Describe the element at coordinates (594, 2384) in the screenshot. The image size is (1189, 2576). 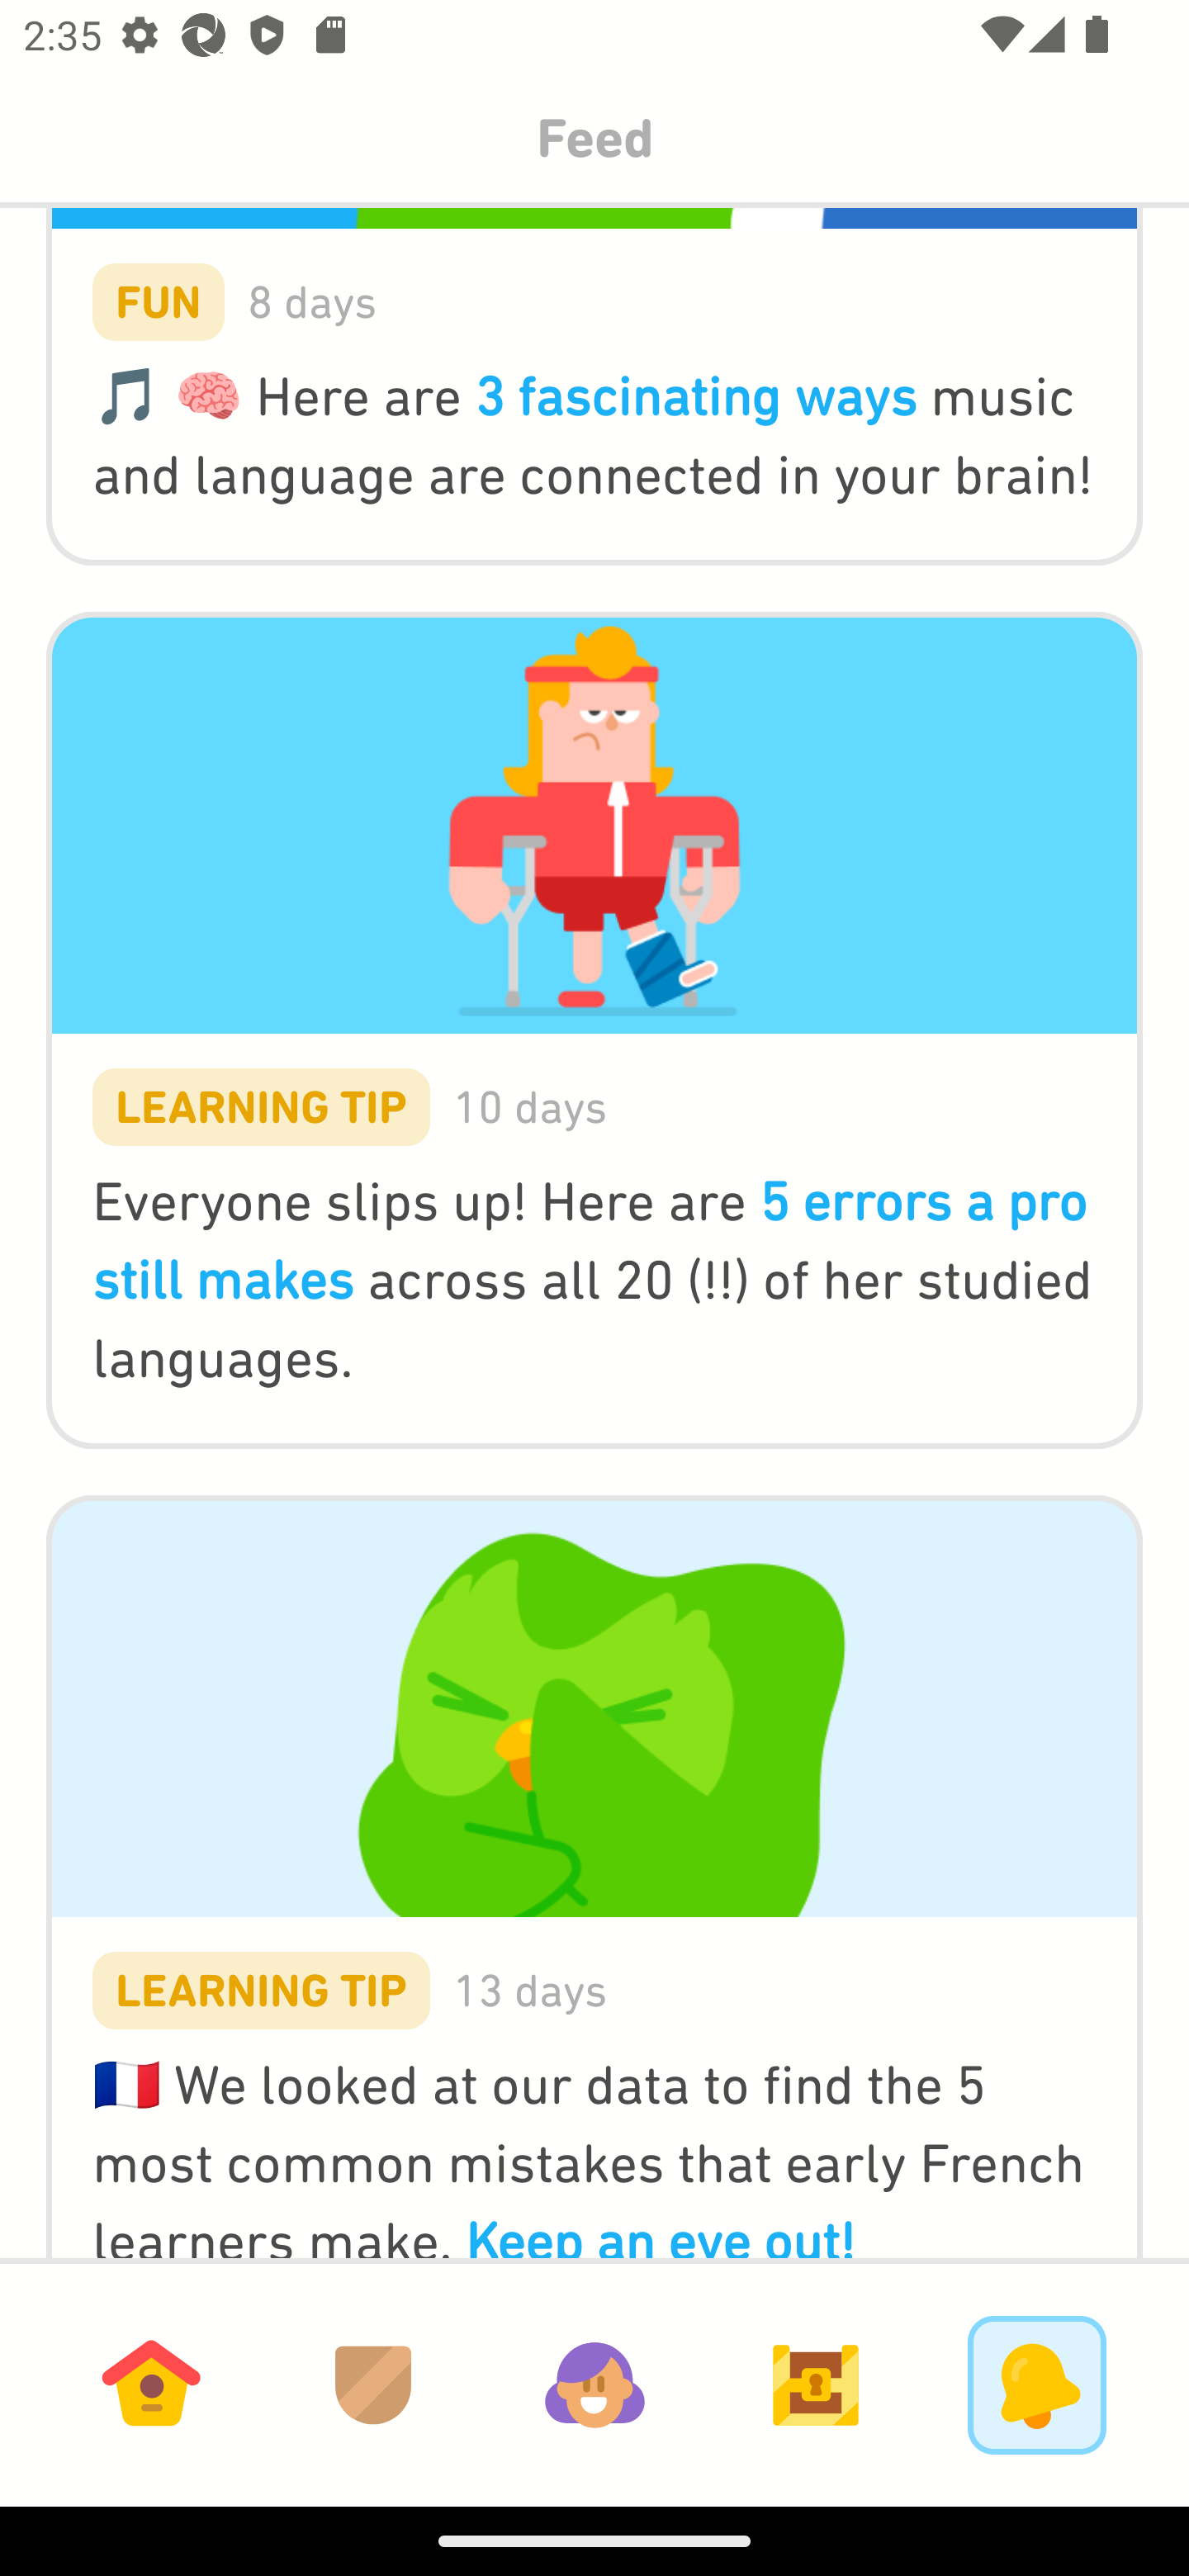
I see `Profile Tab` at that location.